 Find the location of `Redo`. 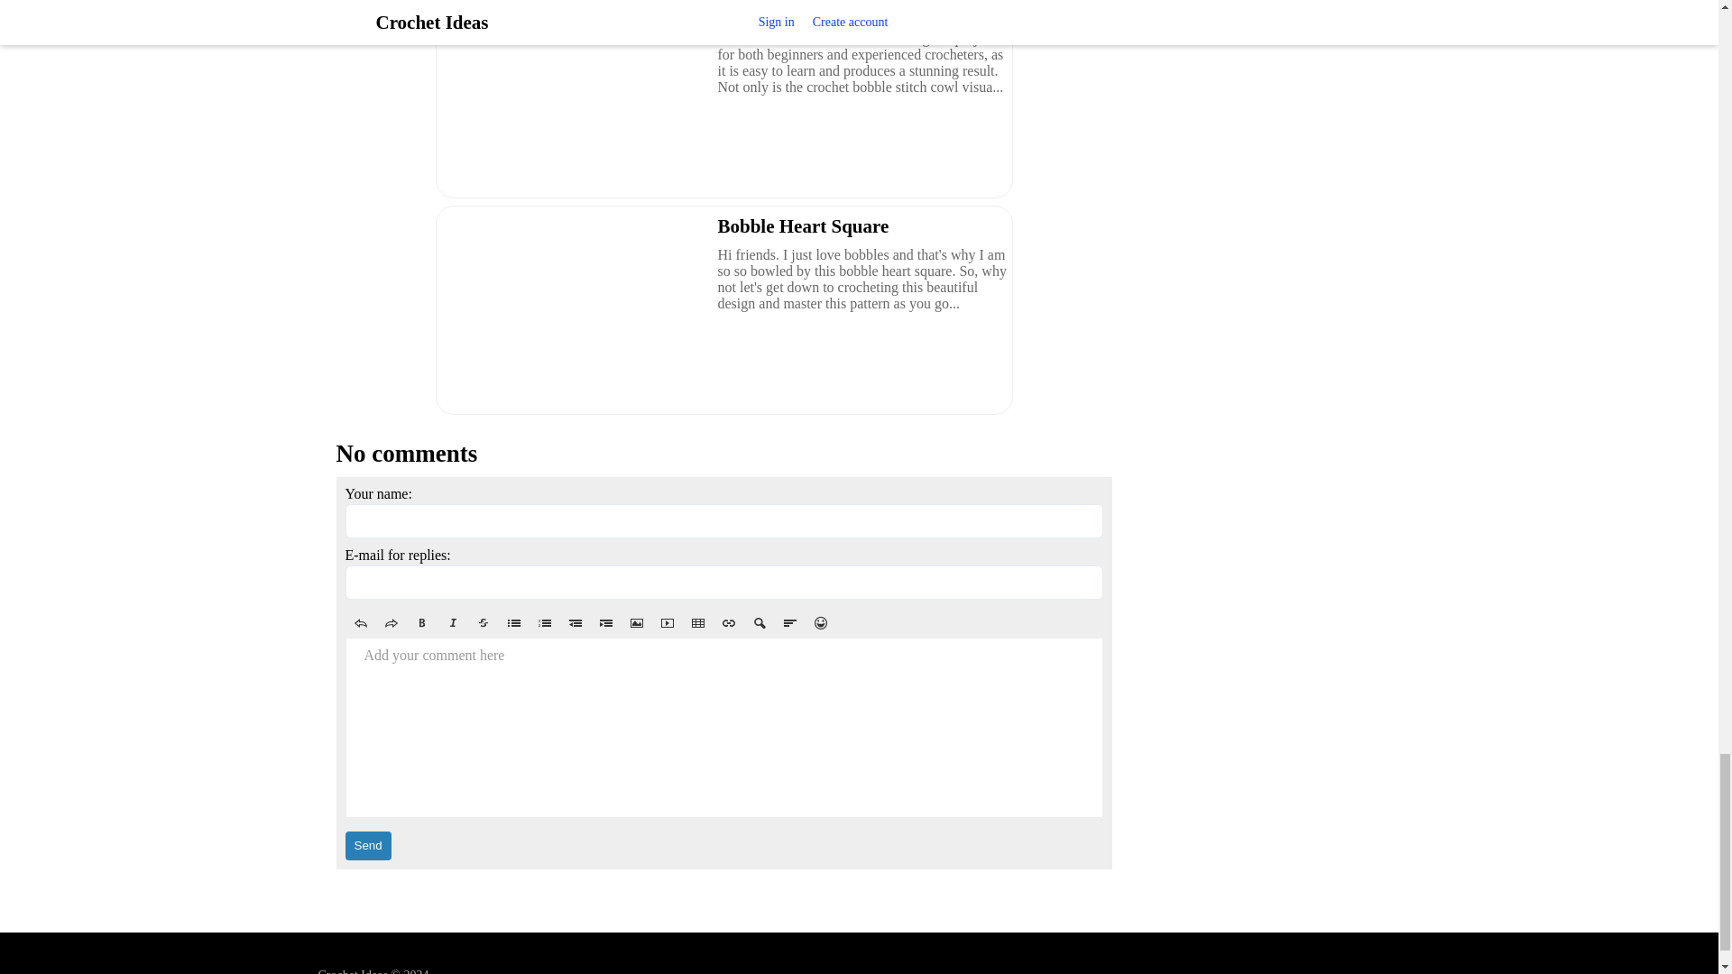

Redo is located at coordinates (390, 623).